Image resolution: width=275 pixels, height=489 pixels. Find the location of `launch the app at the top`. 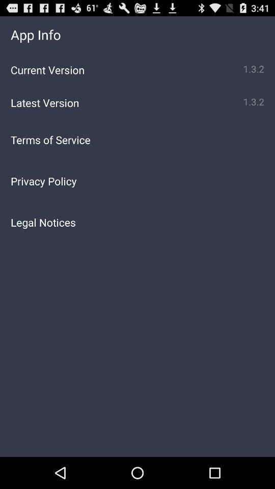

launch the app at the top is located at coordinates (137, 140).